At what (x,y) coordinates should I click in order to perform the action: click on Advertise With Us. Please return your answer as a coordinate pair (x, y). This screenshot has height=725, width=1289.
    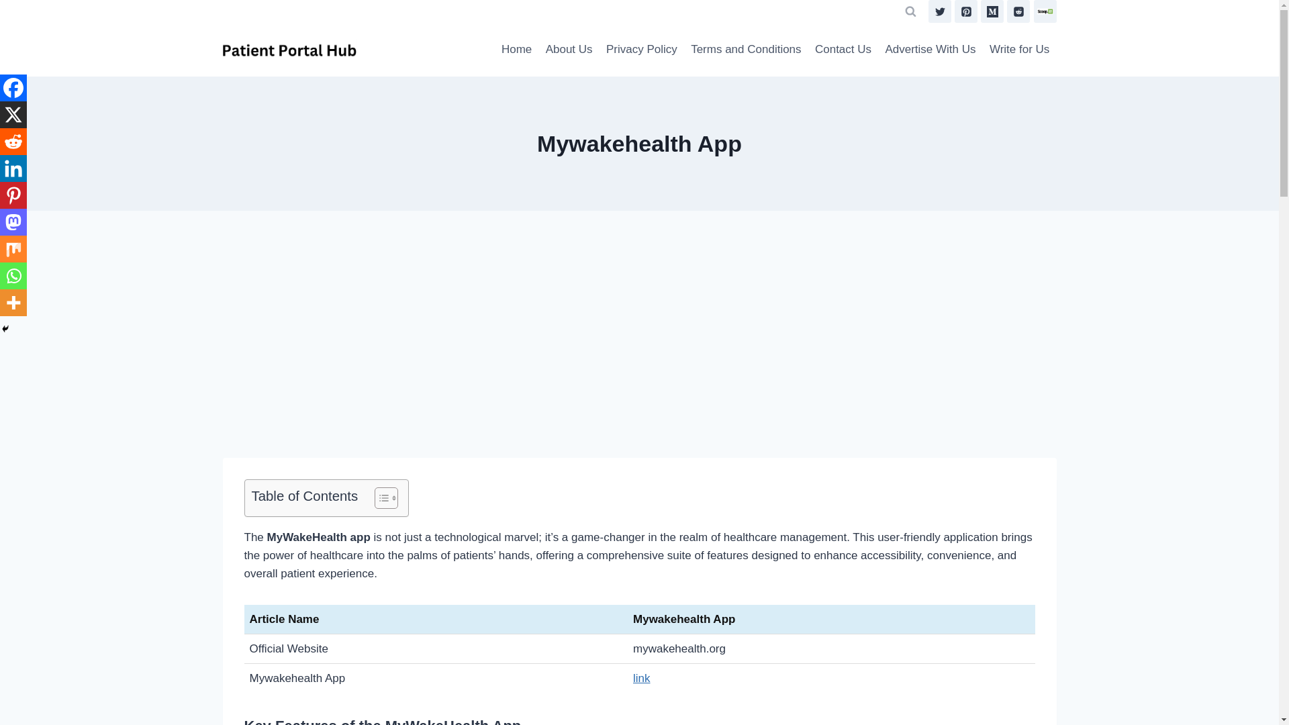
    Looking at the image, I should click on (930, 50).